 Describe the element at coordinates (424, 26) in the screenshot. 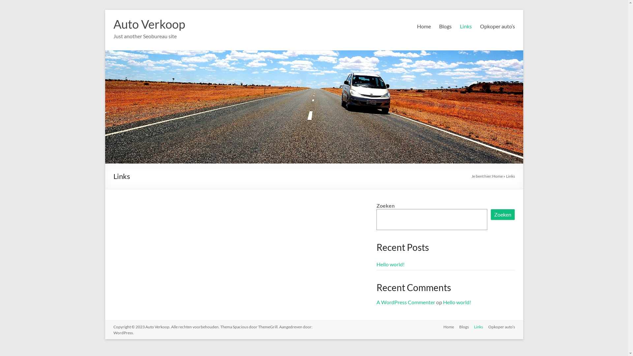

I see `Home` at that location.